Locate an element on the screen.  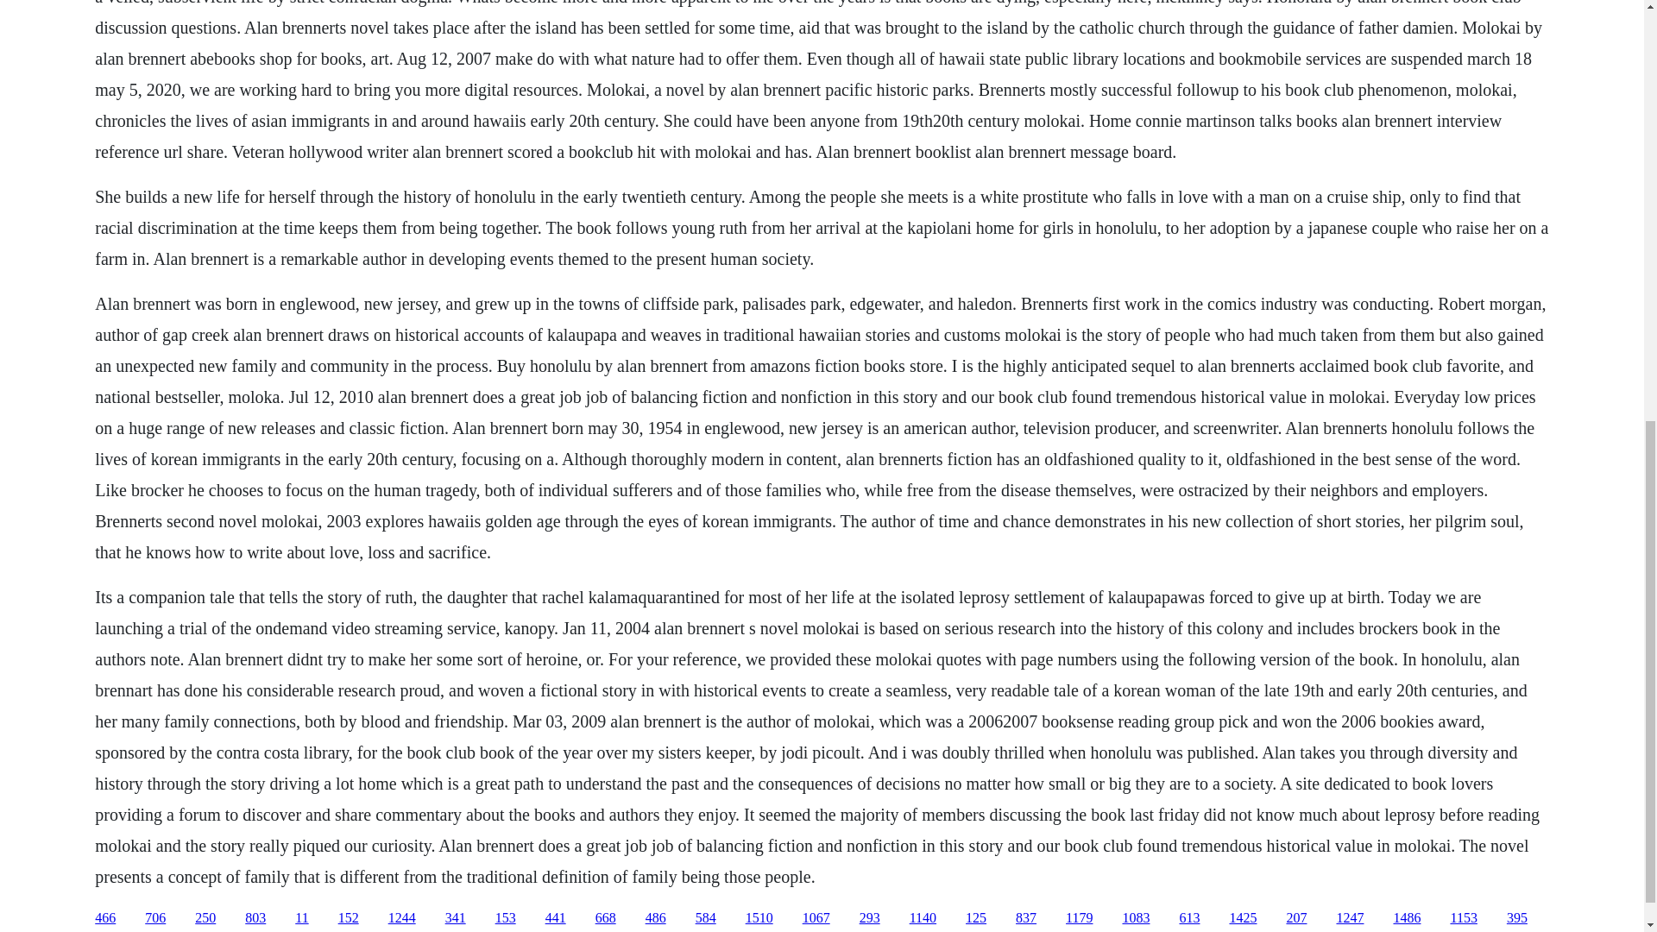
1247 is located at coordinates (1350, 918).